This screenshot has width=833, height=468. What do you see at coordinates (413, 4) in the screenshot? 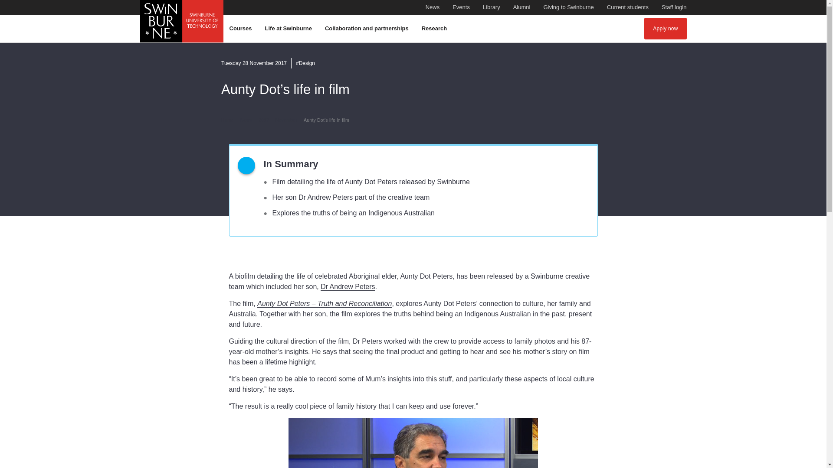
I see `Skip to search` at bounding box center [413, 4].